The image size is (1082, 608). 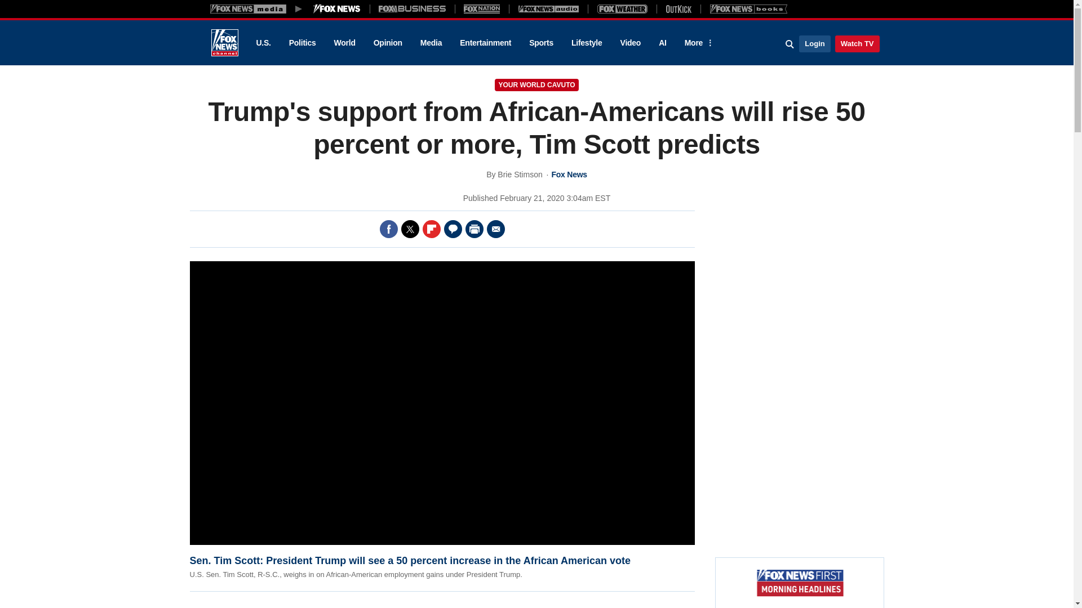 I want to click on U.S., so click(x=263, y=43).